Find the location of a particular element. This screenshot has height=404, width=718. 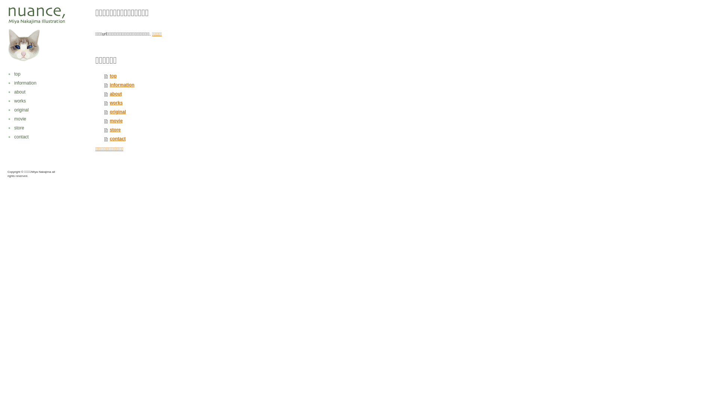

works is located at coordinates (239, 103).